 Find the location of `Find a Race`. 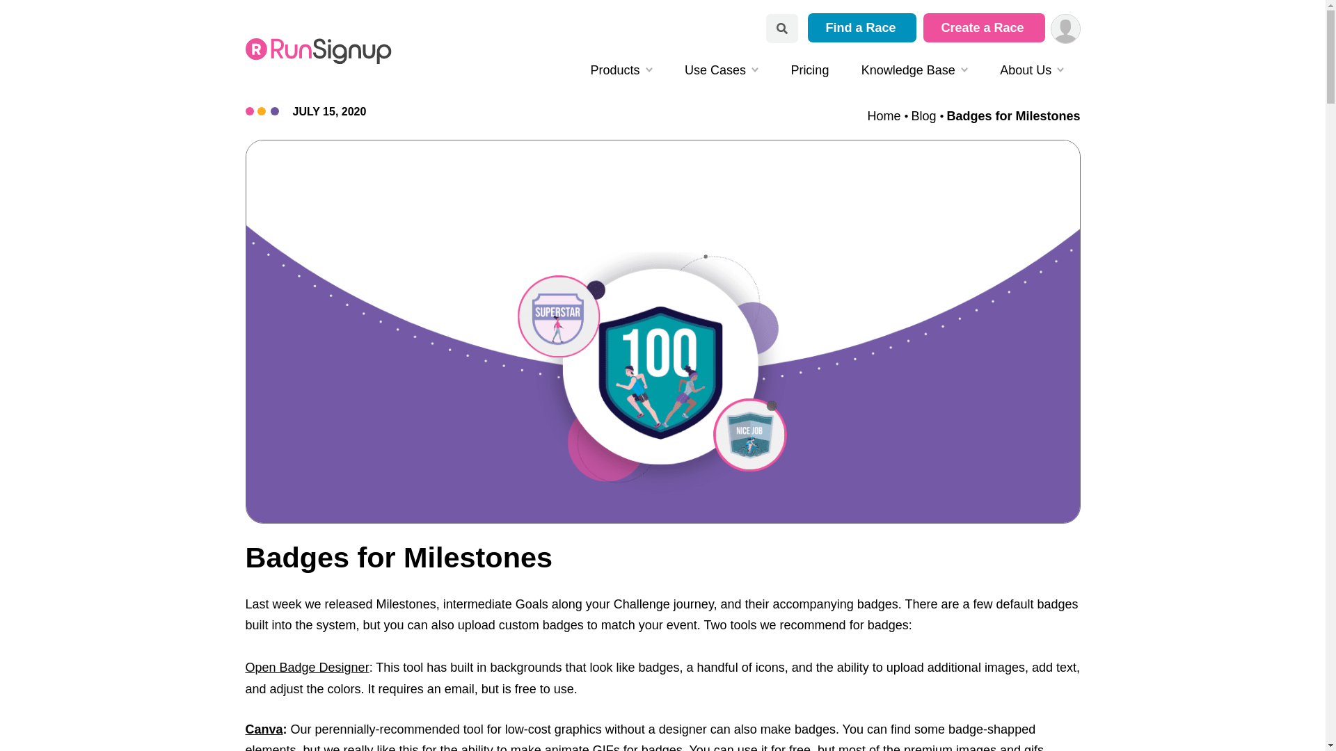

Find a Race is located at coordinates (862, 28).